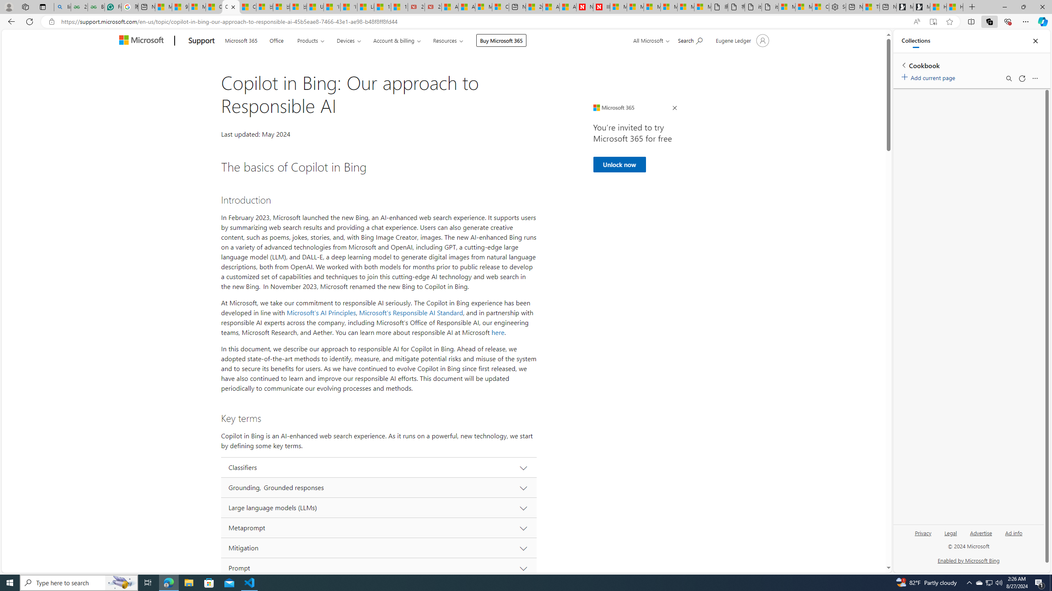  I want to click on Support, so click(201, 41).